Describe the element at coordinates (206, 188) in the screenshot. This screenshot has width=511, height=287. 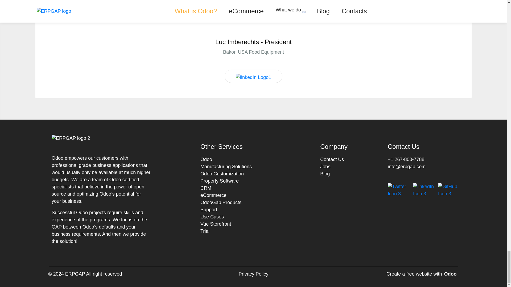
I see `CRM` at that location.